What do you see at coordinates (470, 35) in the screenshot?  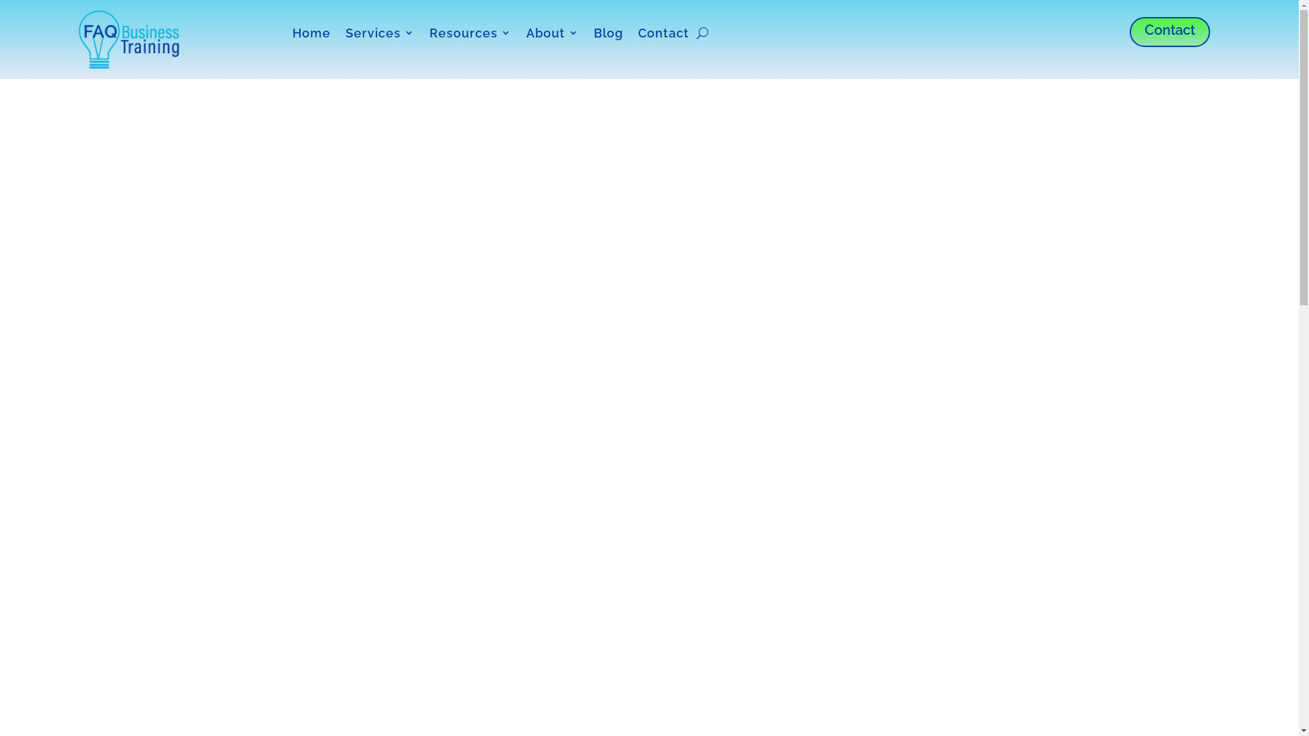 I see `Resources` at bounding box center [470, 35].